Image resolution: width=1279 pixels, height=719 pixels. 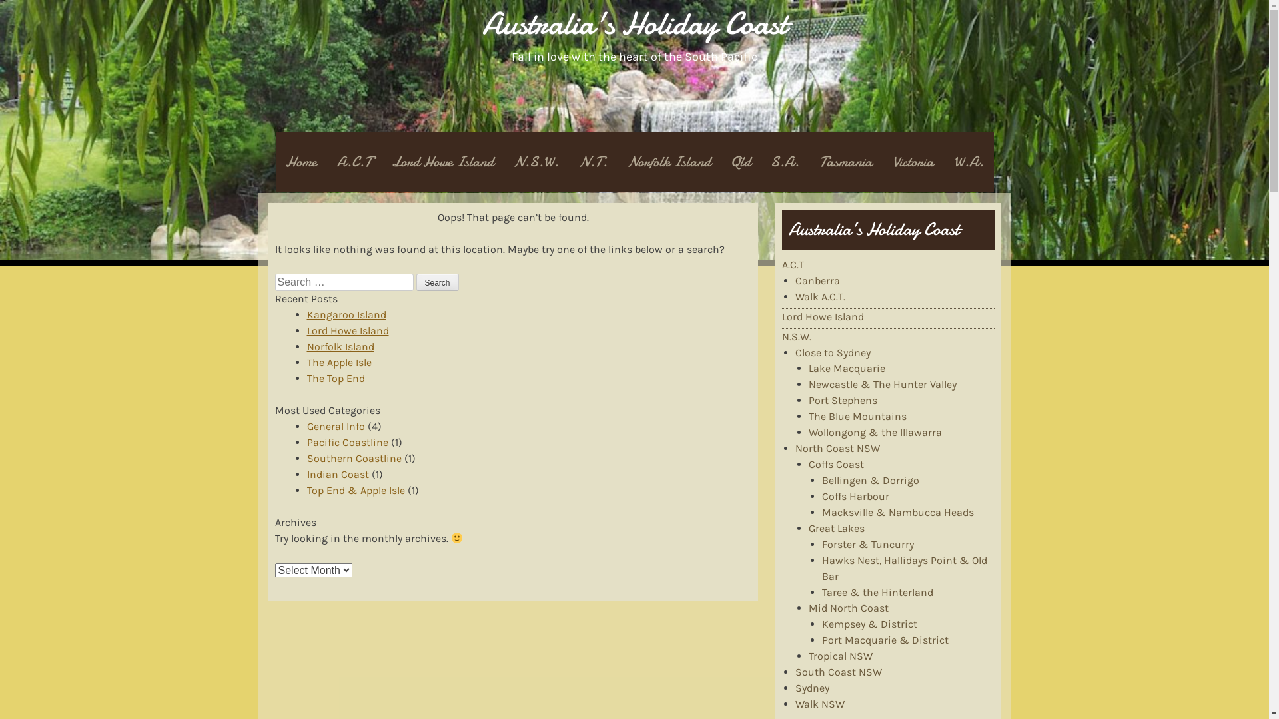 What do you see at coordinates (818, 281) in the screenshot?
I see `Canberra` at bounding box center [818, 281].